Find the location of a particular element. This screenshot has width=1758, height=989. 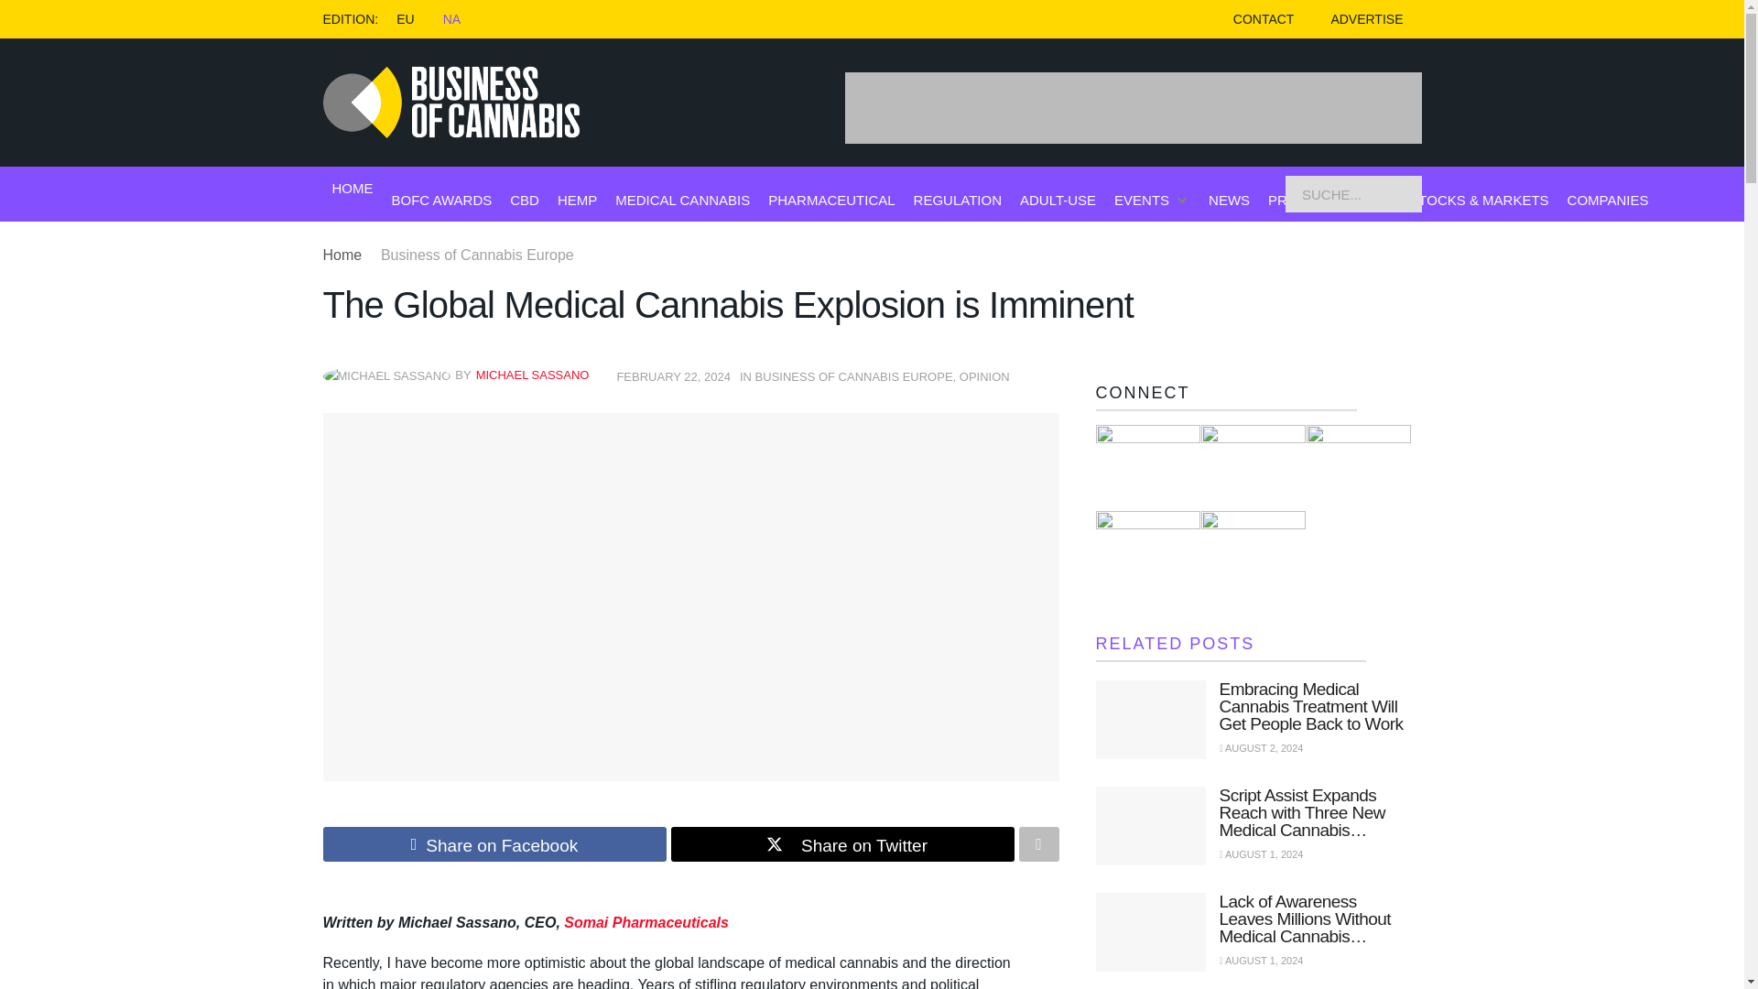

MEDICAL CANNABIS is located at coordinates (683, 200).